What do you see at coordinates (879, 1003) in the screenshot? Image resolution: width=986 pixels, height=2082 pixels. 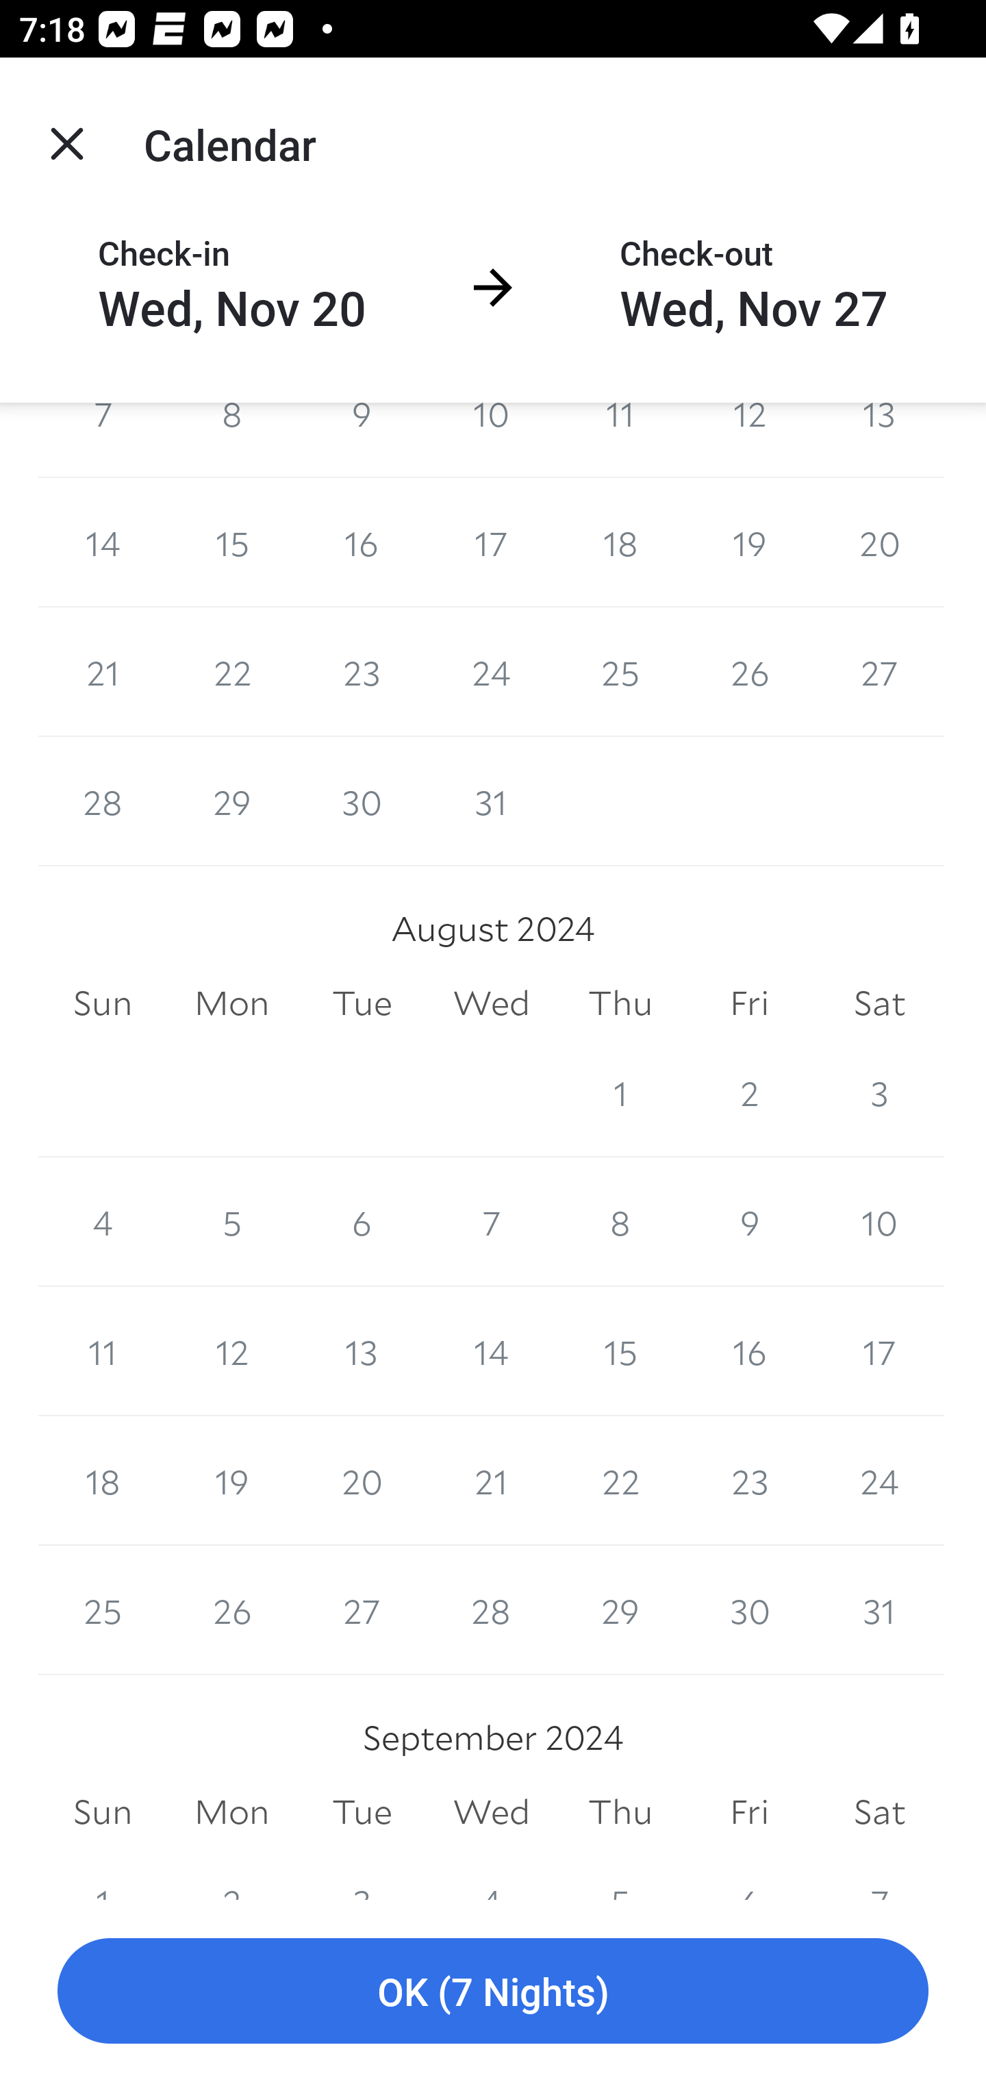 I see `Sat` at bounding box center [879, 1003].